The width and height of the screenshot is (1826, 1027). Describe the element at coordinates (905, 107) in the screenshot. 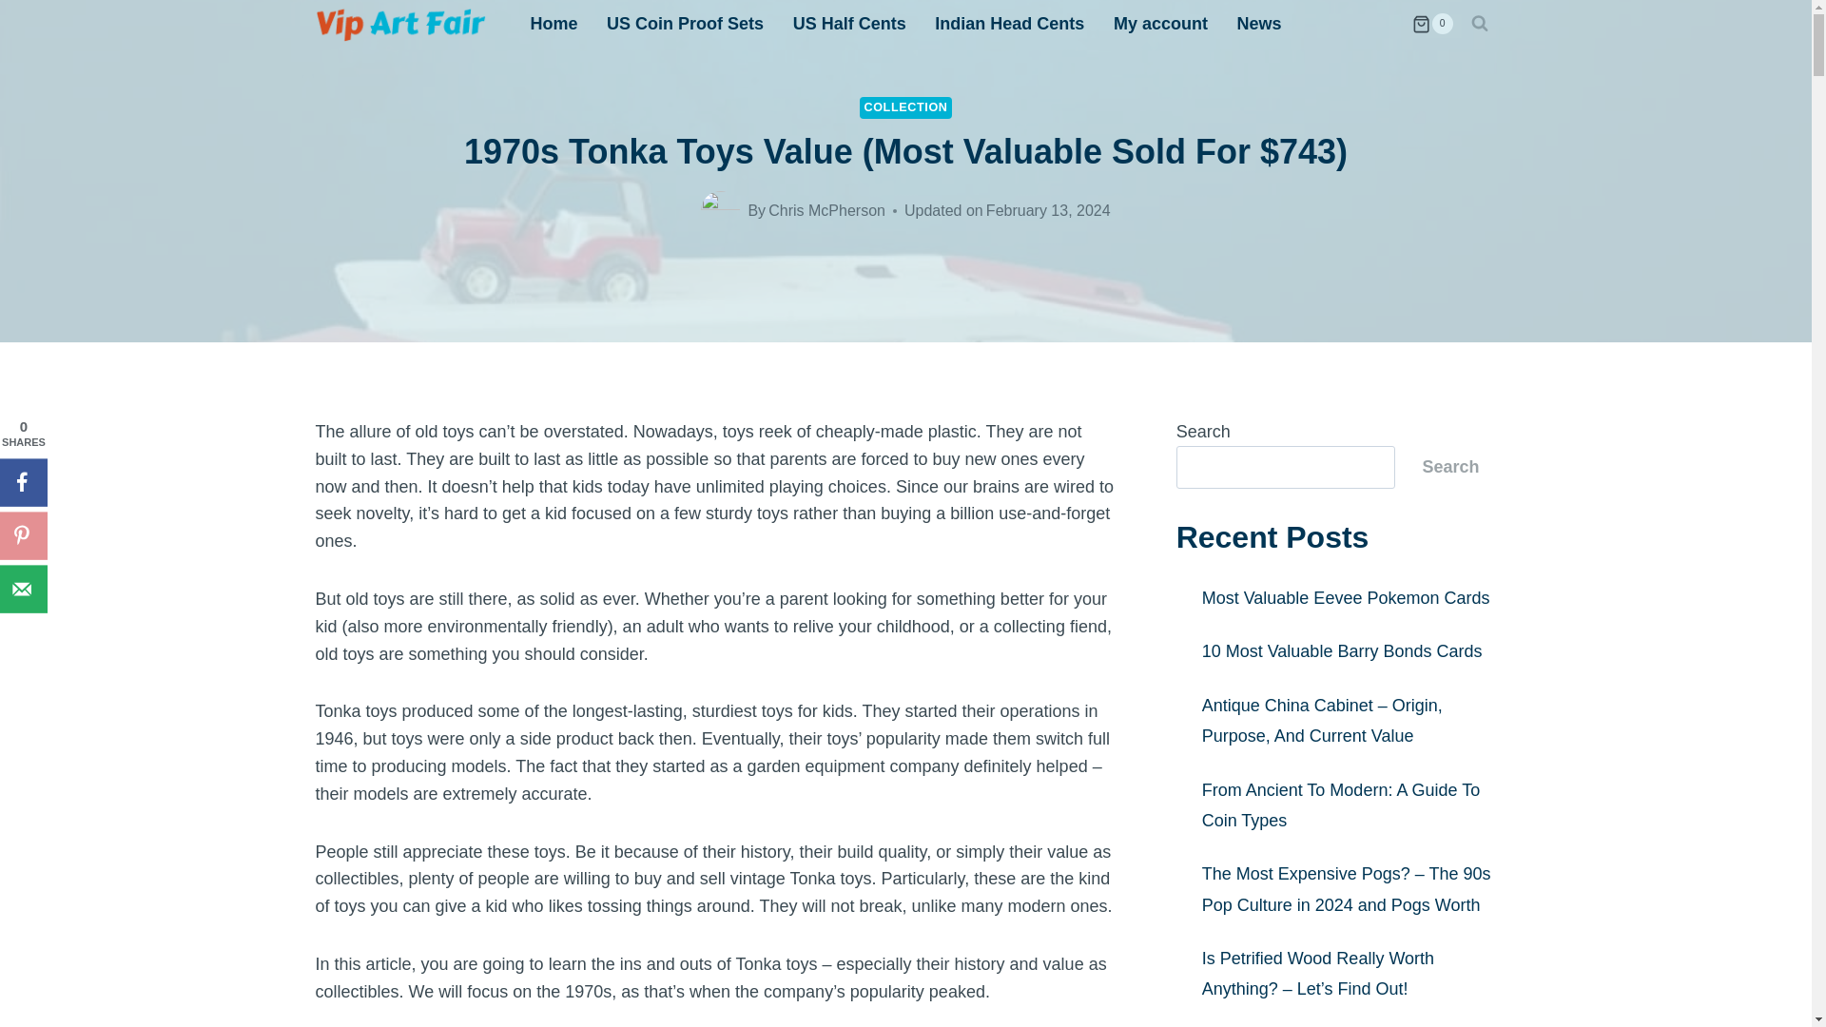

I see `COLLECTION` at that location.